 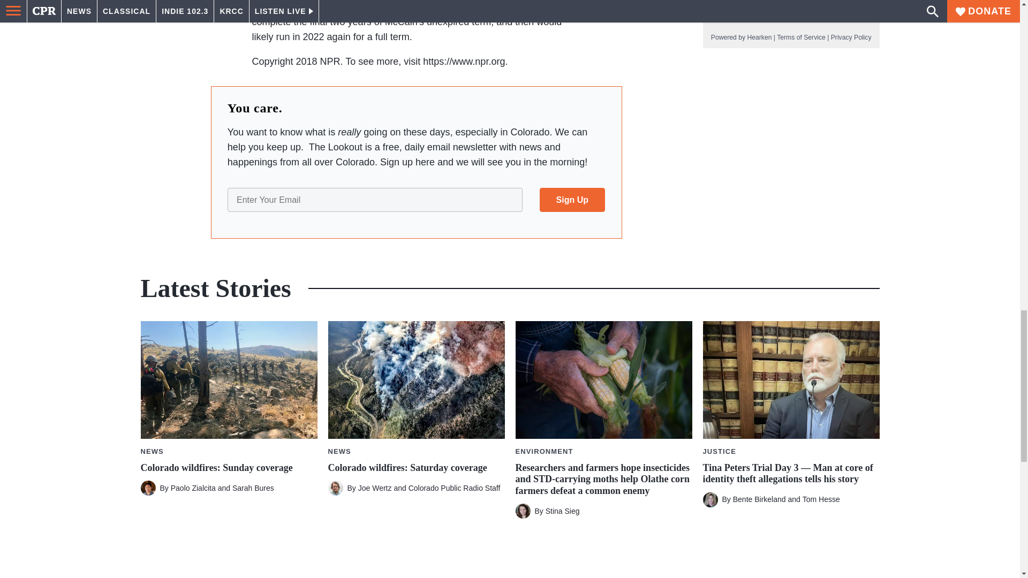 What do you see at coordinates (416, 172) in the screenshot?
I see `newsArticleSignup` at bounding box center [416, 172].